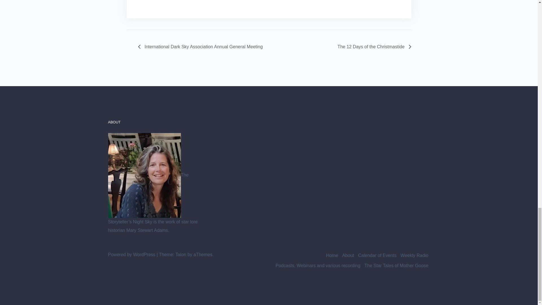 Image resolution: width=542 pixels, height=305 pixels. I want to click on The 12 Days of the Christmastide, so click(373, 46).